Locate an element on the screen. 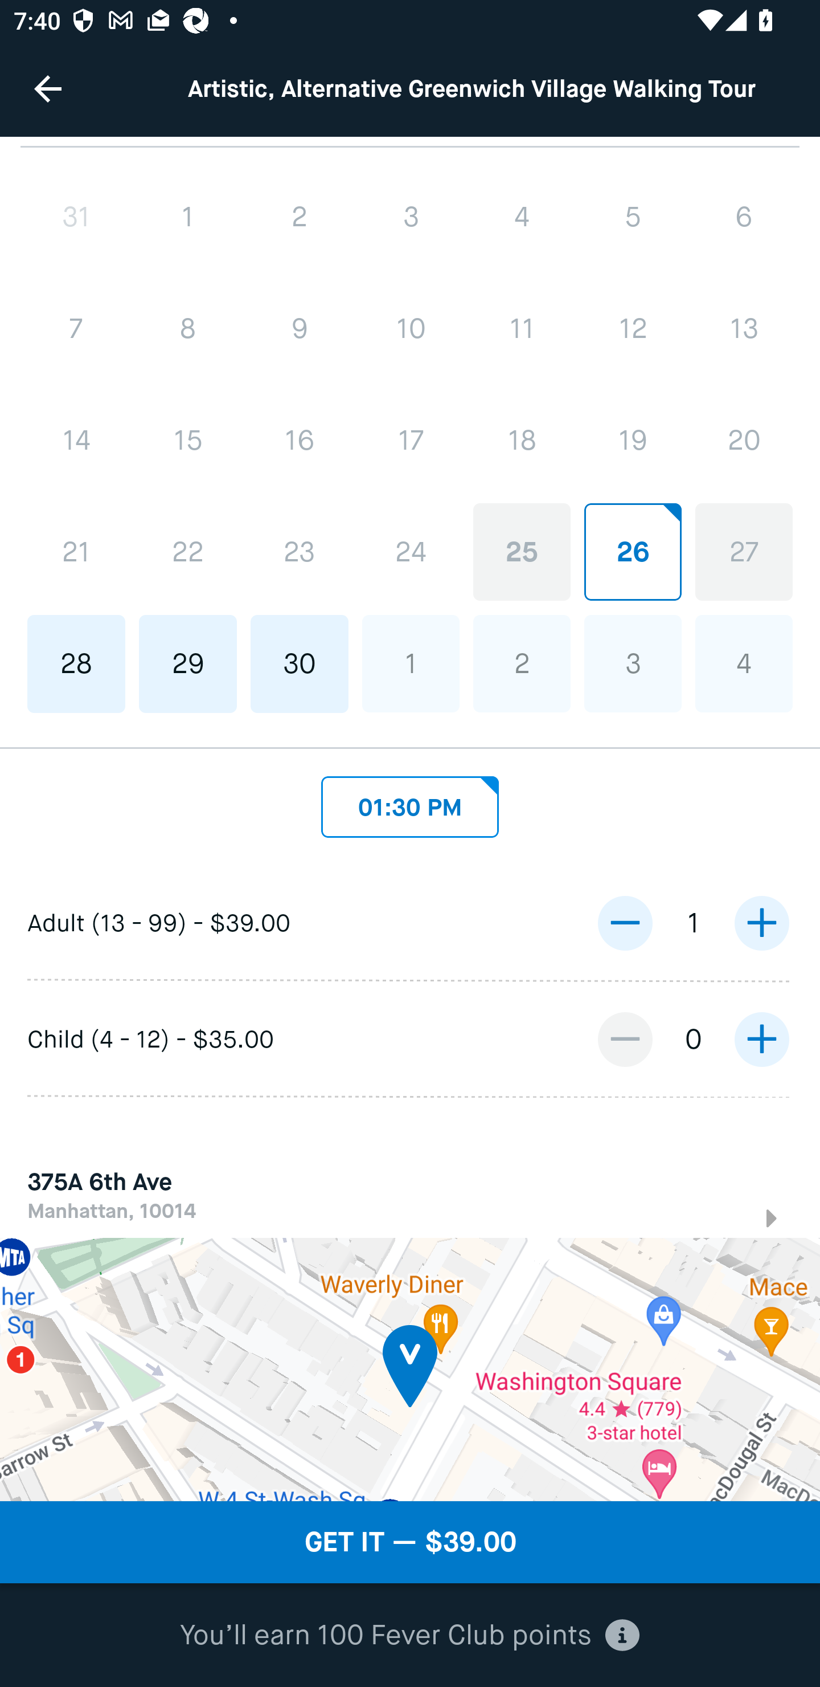 The image size is (820, 1687). 15 is located at coordinates (188, 440).